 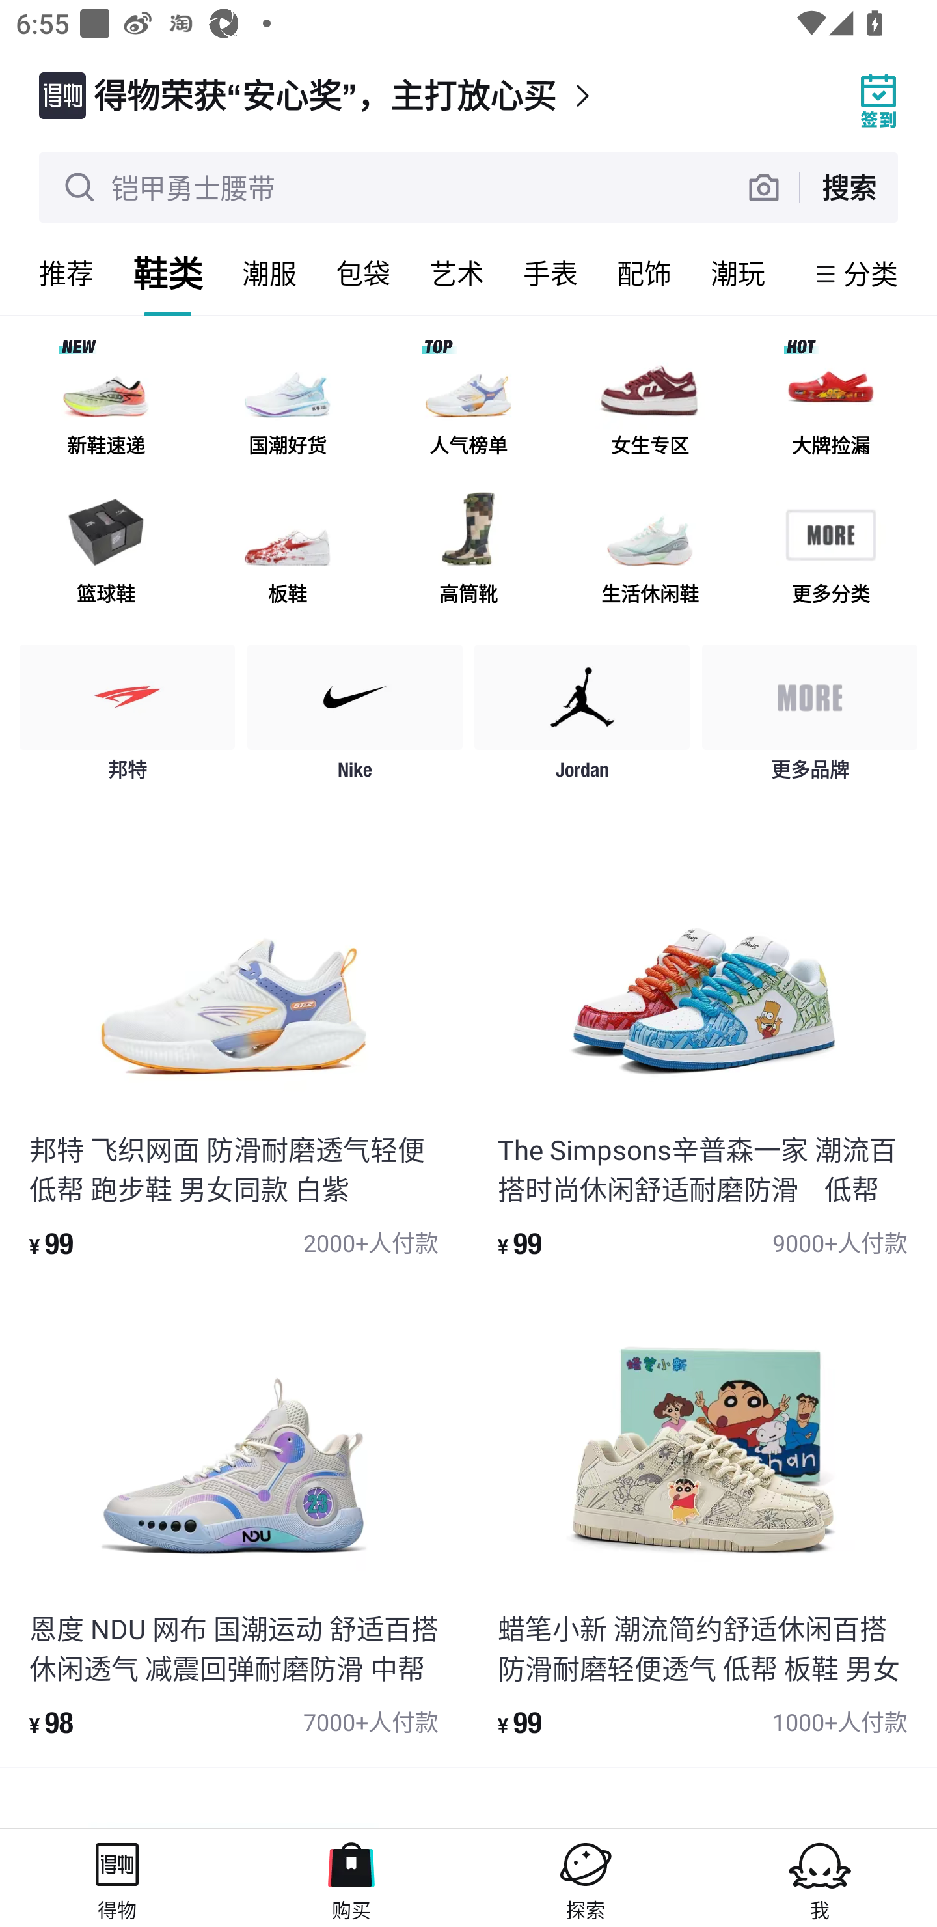 What do you see at coordinates (738, 273) in the screenshot?
I see `潮玩` at bounding box center [738, 273].